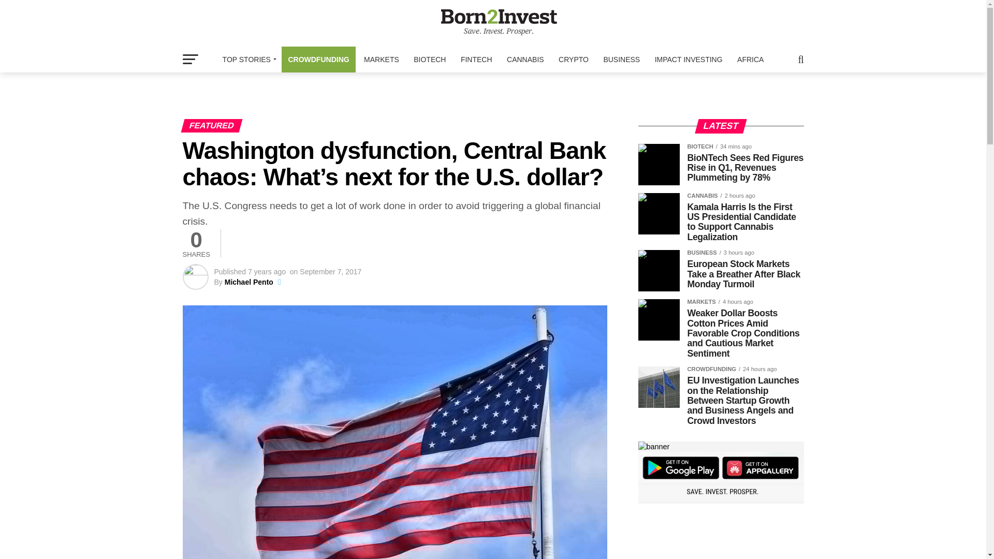  I want to click on CROWDFUNDING, so click(318, 59).